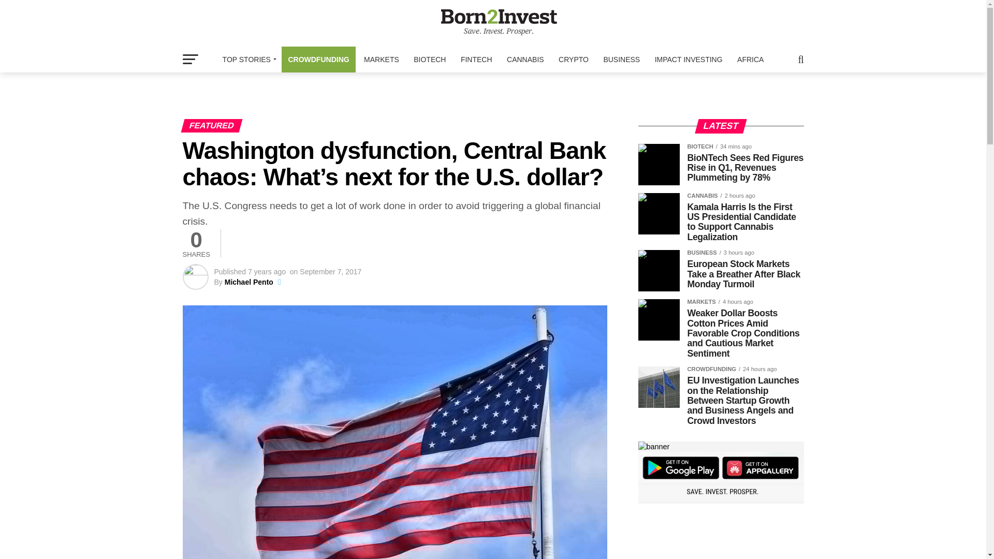  I want to click on CROWDFUNDING, so click(318, 59).